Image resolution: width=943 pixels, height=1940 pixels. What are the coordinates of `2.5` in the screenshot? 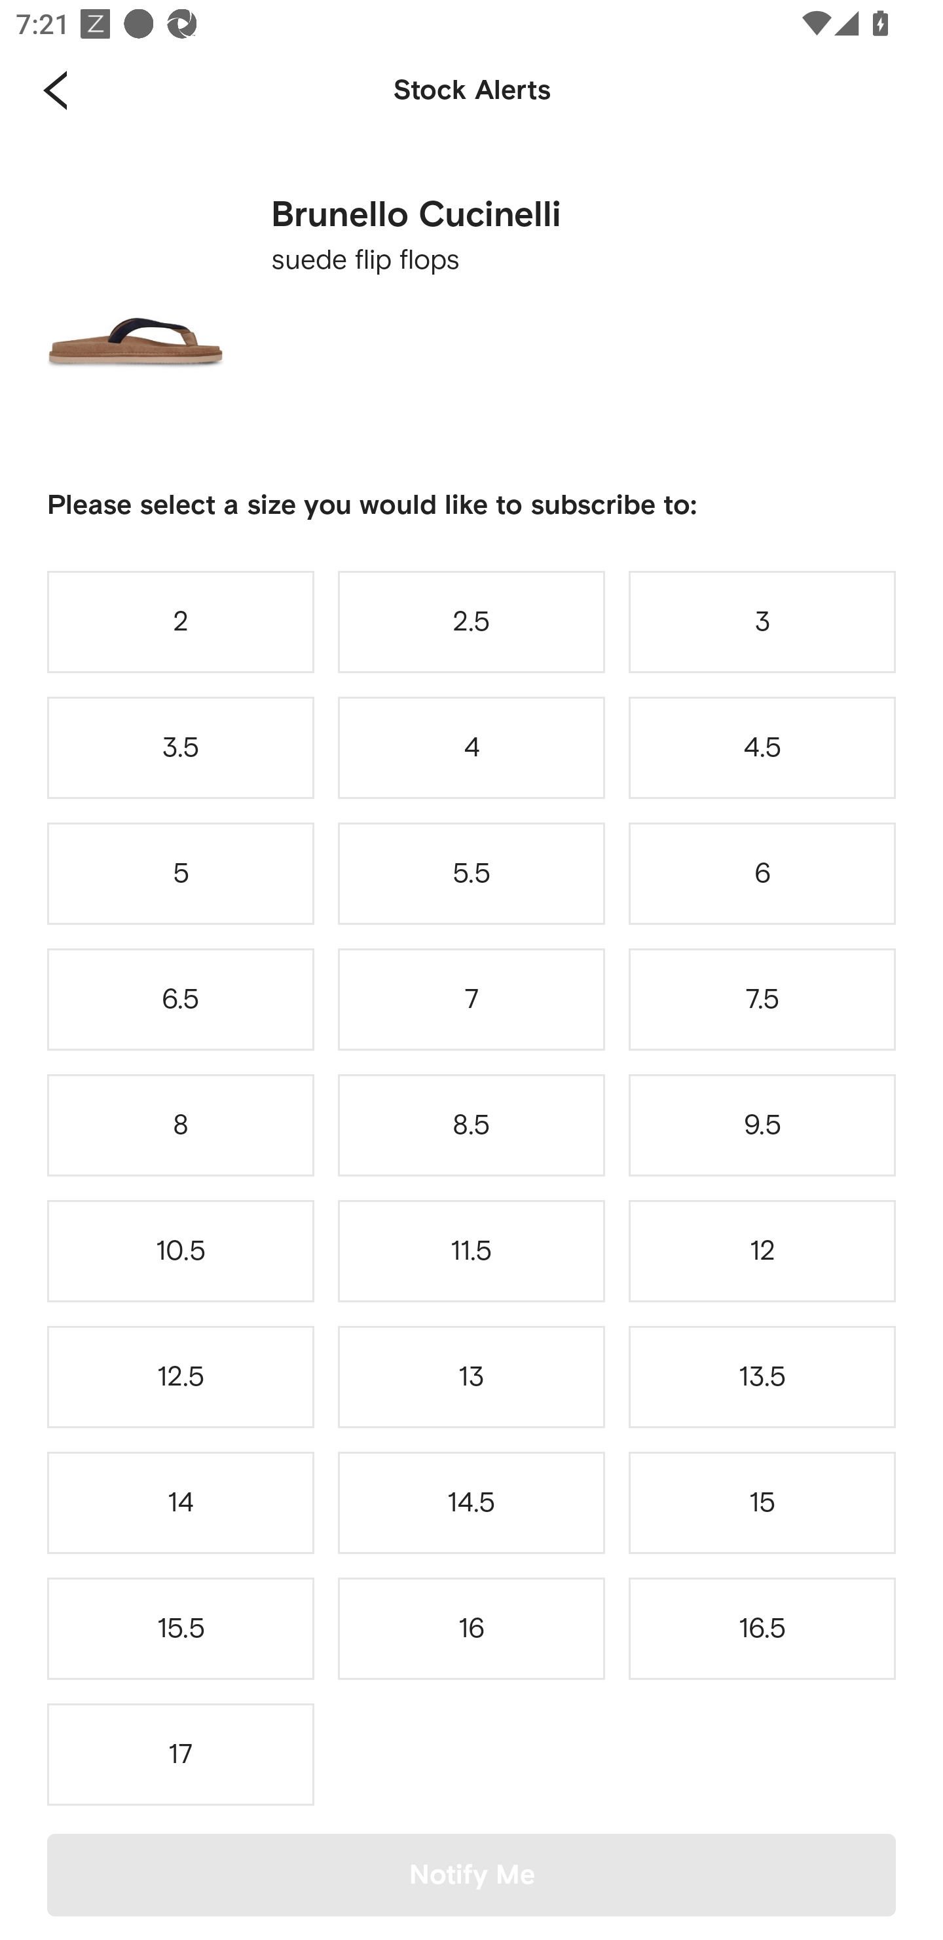 It's located at (471, 621).